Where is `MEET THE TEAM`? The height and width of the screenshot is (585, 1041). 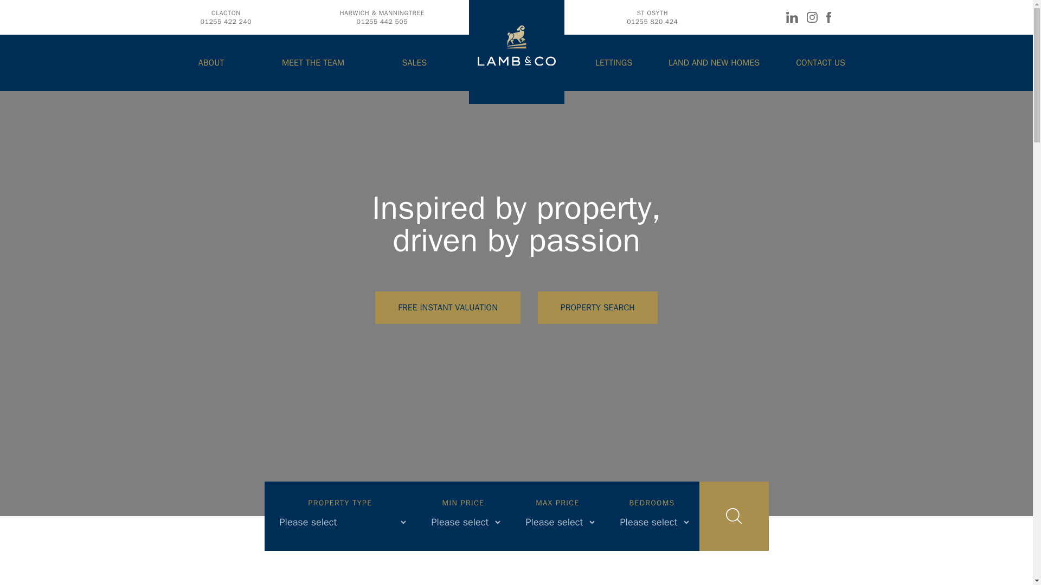 MEET THE TEAM is located at coordinates (614, 63).